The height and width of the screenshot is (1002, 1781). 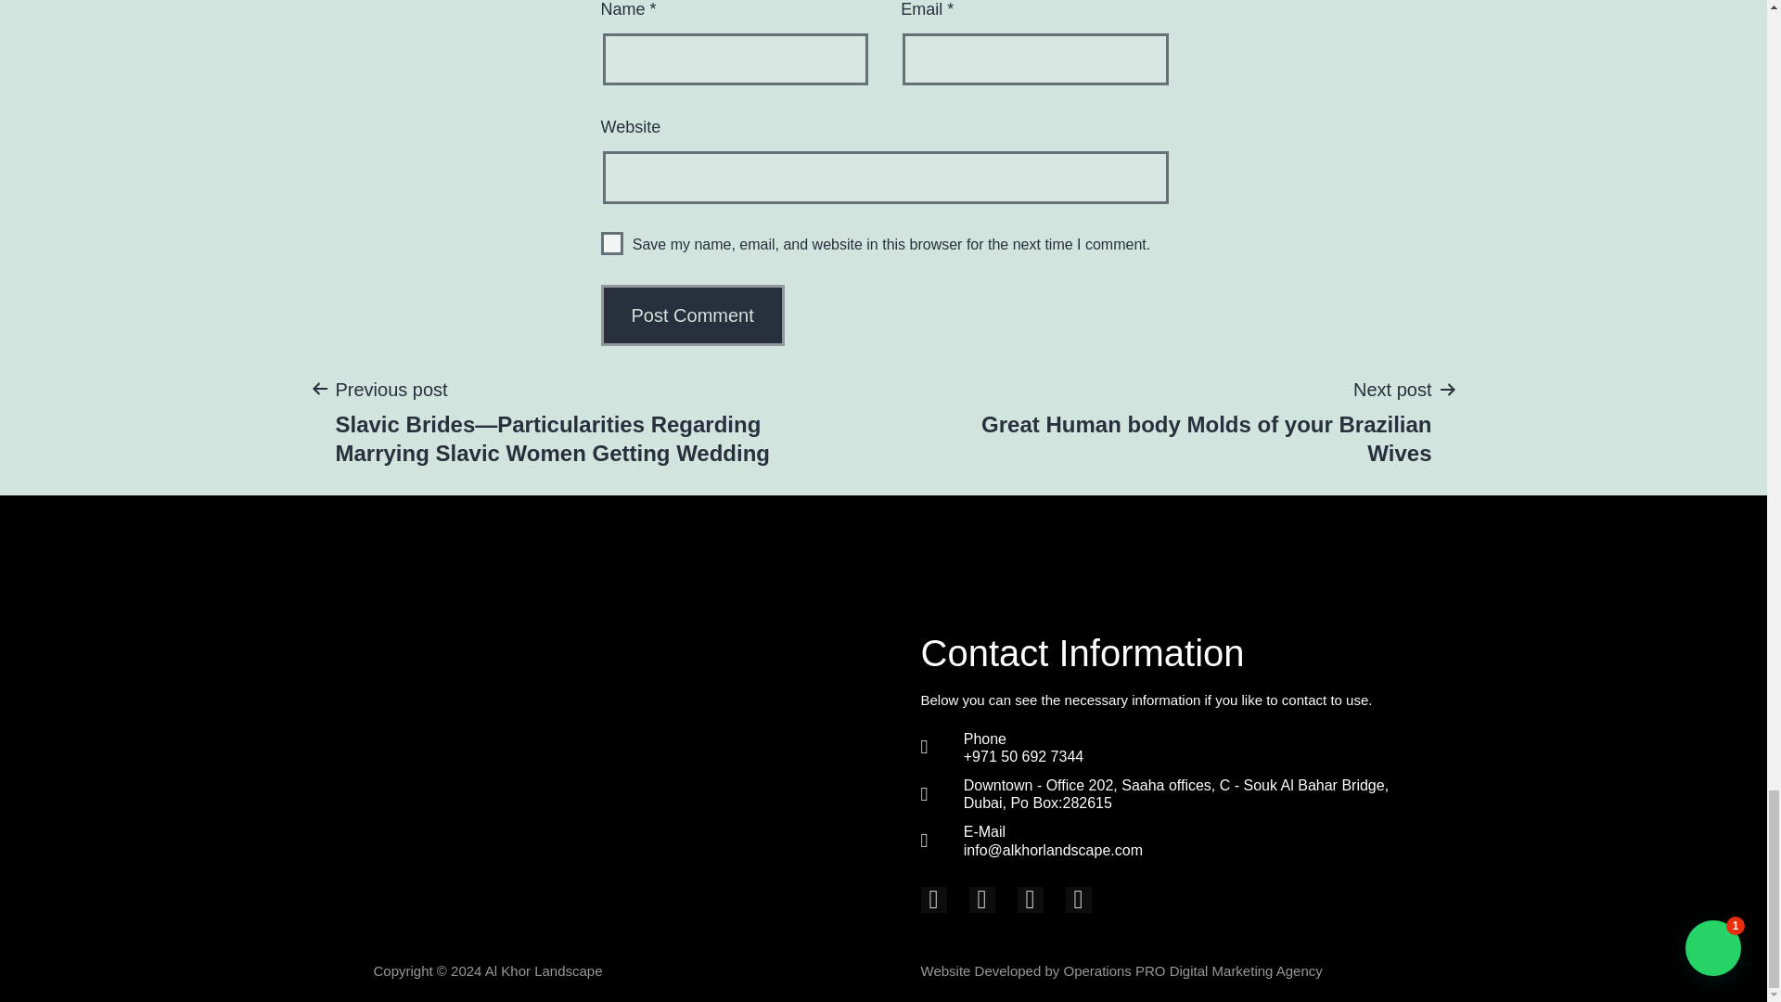 I want to click on Post Comment, so click(x=693, y=315).